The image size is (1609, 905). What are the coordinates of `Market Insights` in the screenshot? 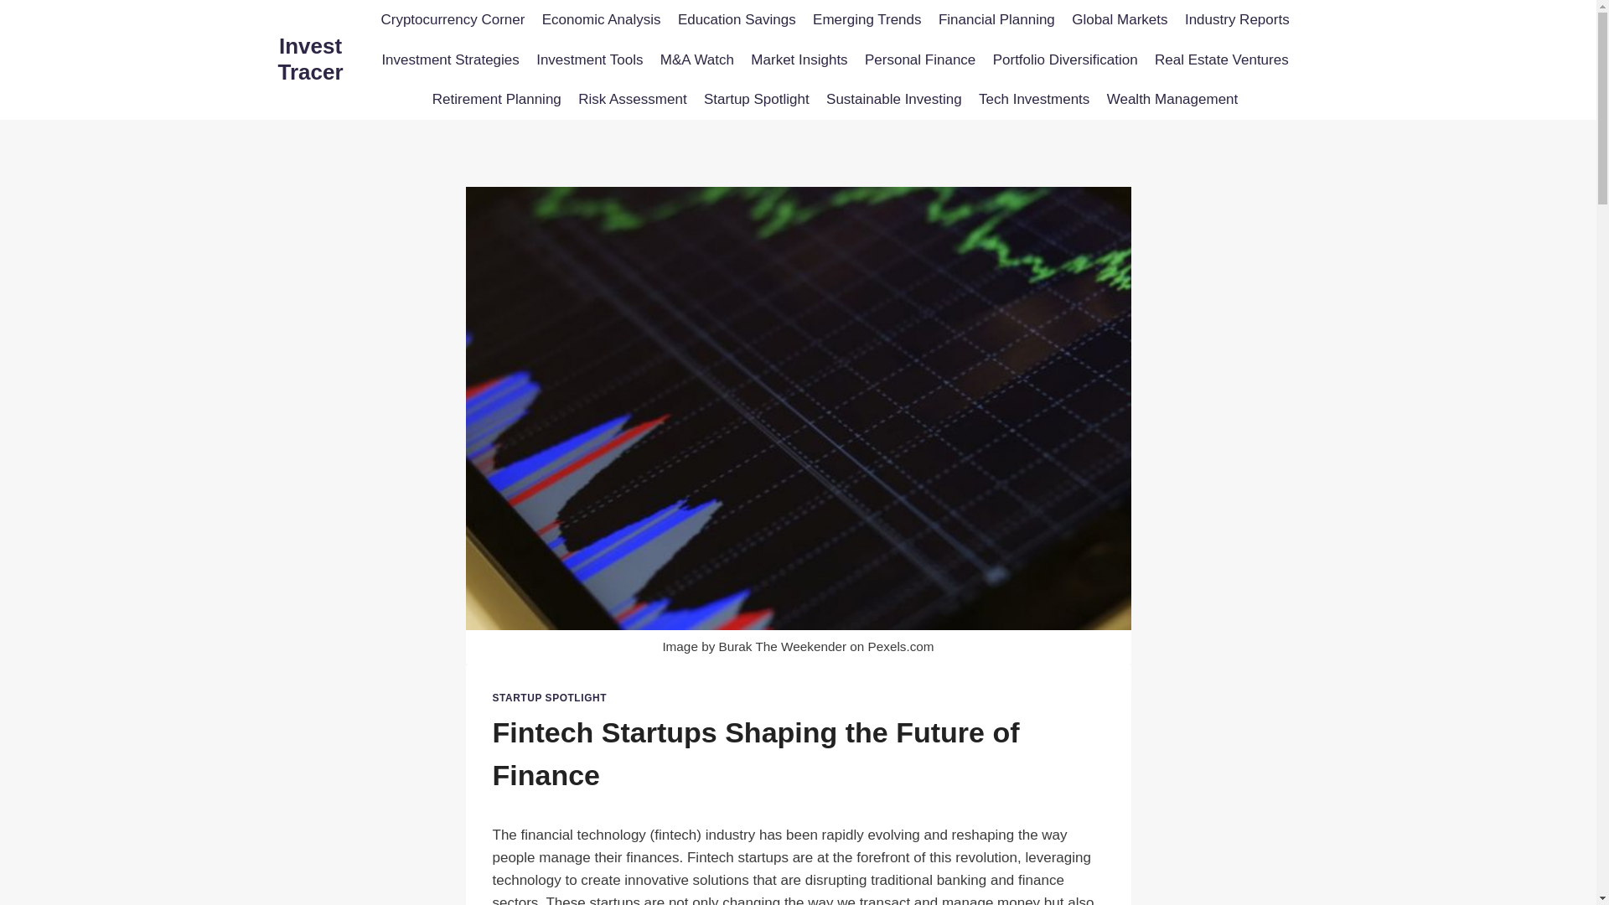 It's located at (799, 60).